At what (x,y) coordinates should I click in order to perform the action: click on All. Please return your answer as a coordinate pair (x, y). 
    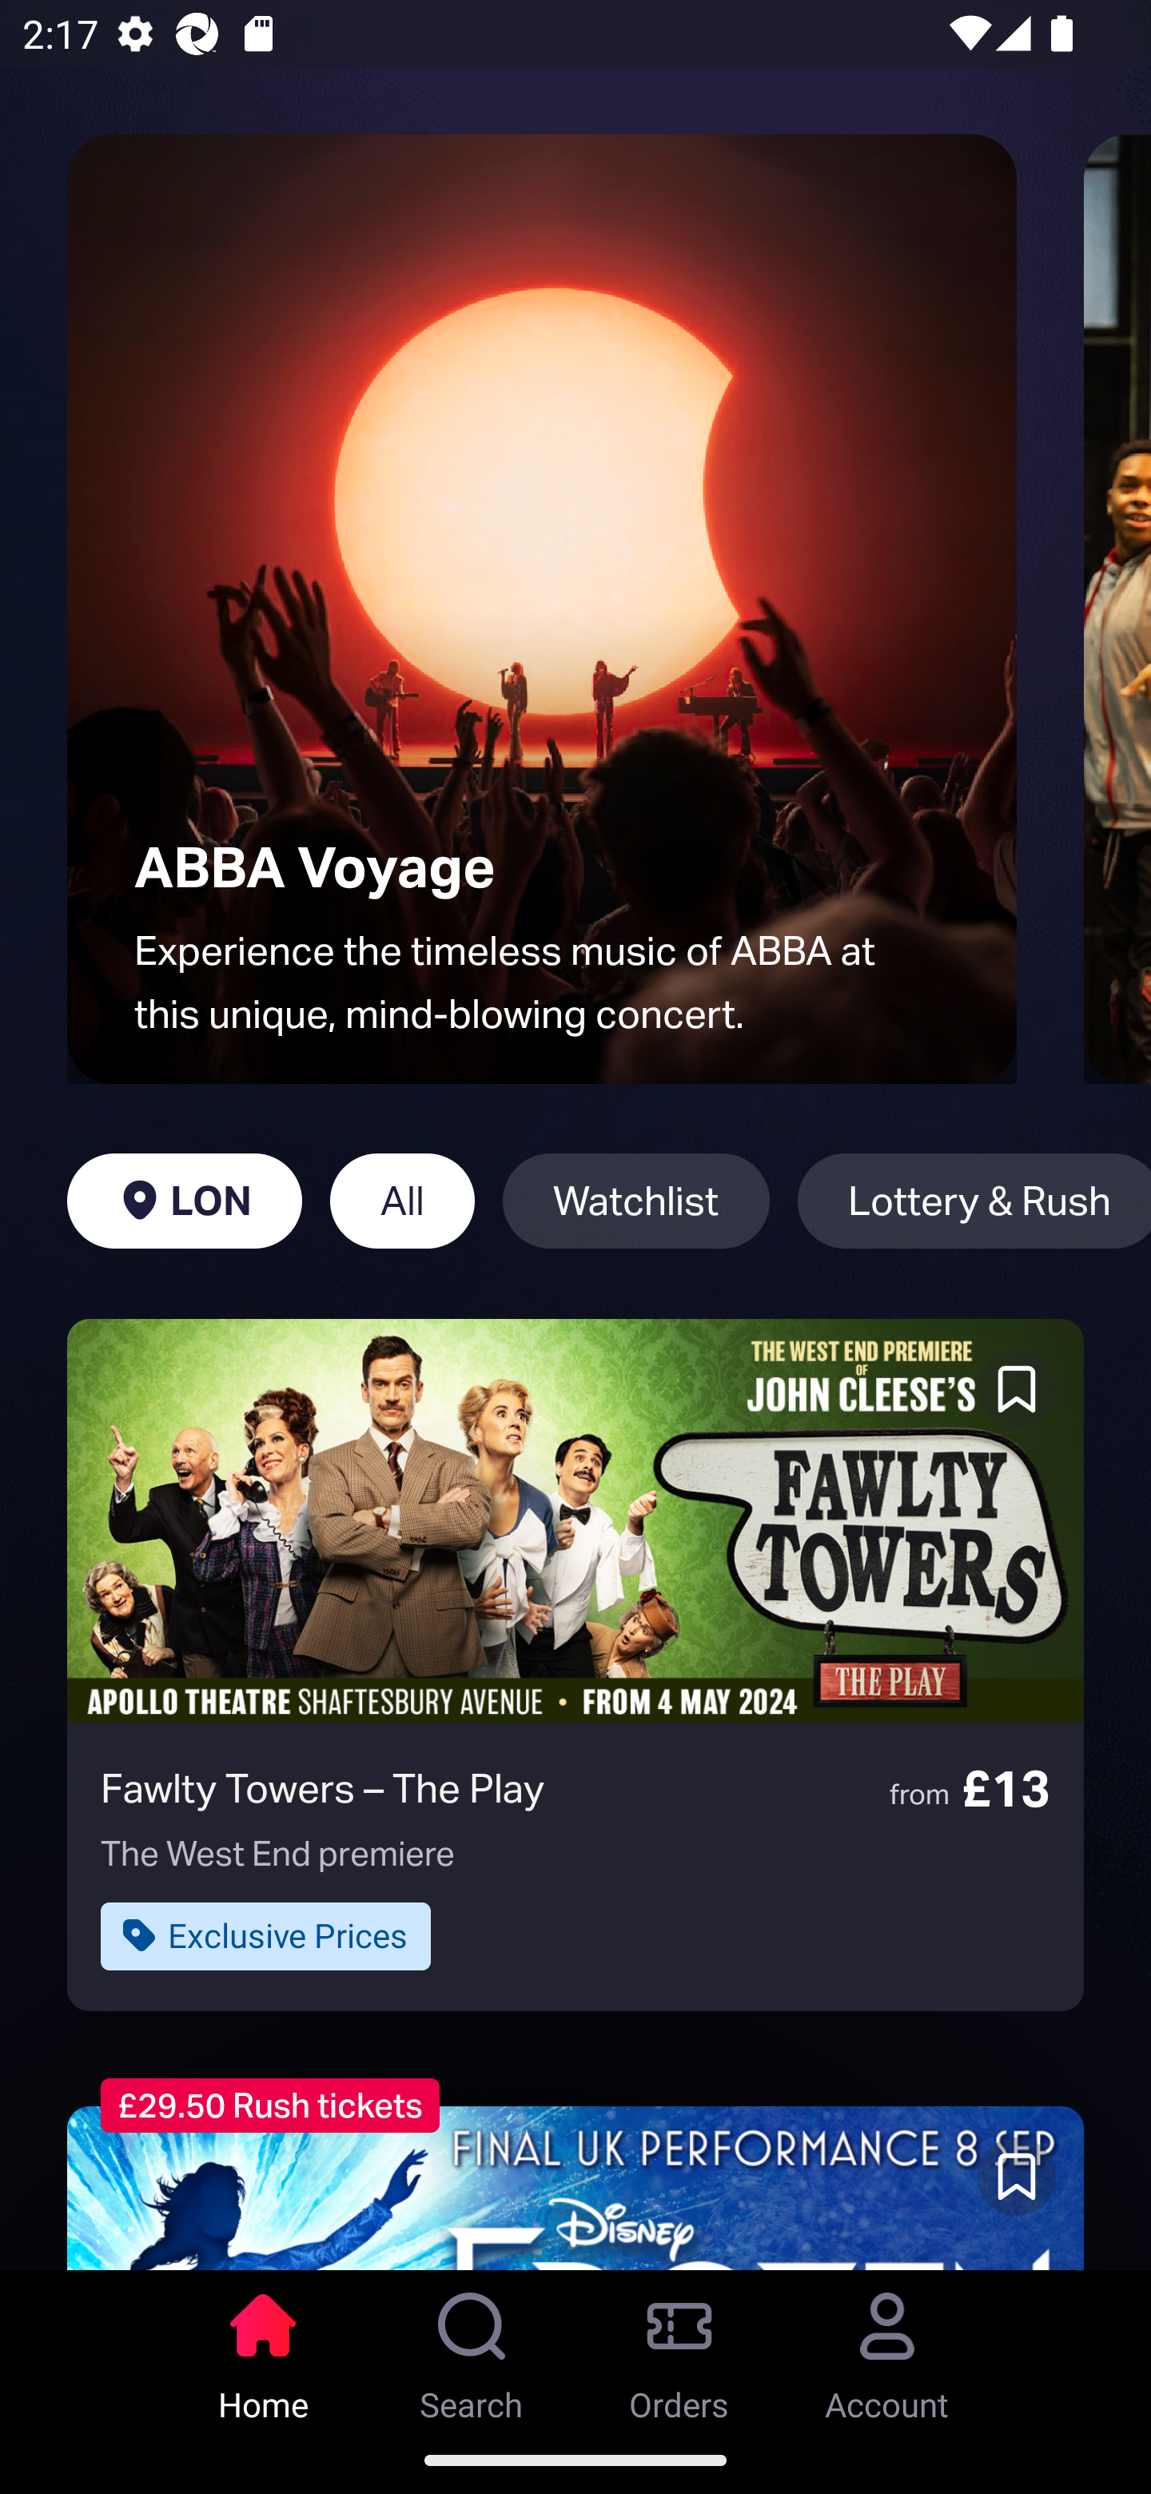
    Looking at the image, I should click on (402, 1201).